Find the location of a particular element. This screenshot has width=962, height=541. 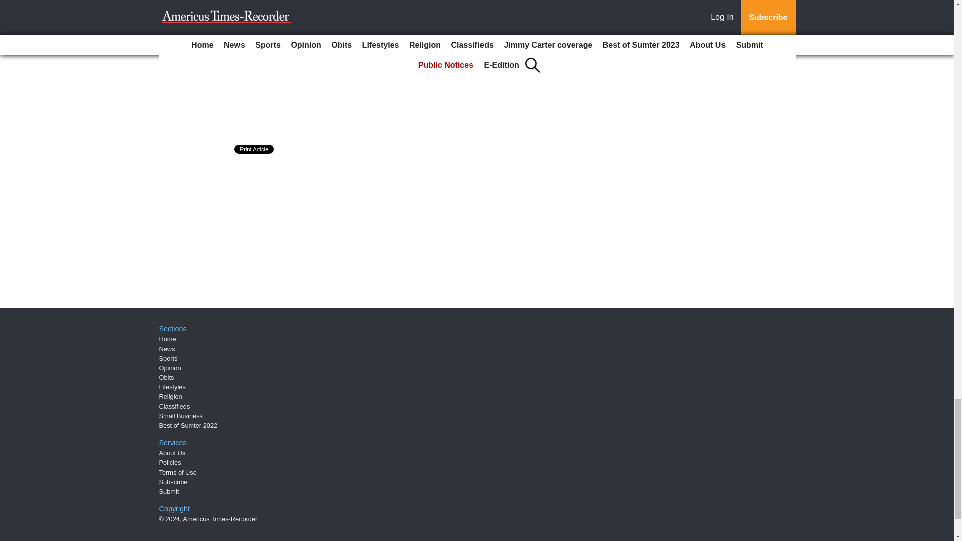

Religion is located at coordinates (171, 397).